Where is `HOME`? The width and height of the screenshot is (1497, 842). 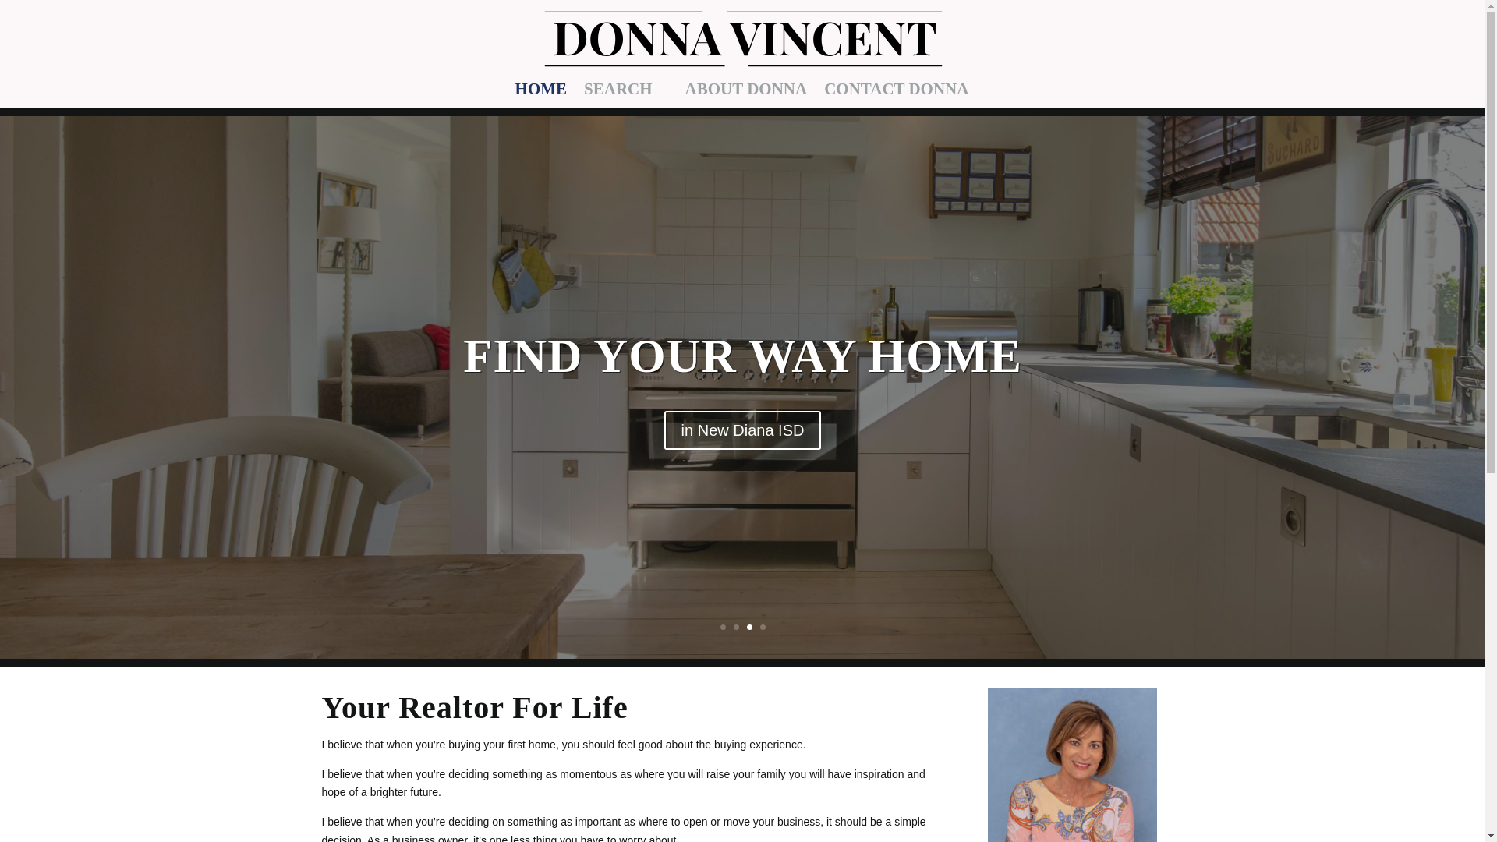 HOME is located at coordinates (541, 95).